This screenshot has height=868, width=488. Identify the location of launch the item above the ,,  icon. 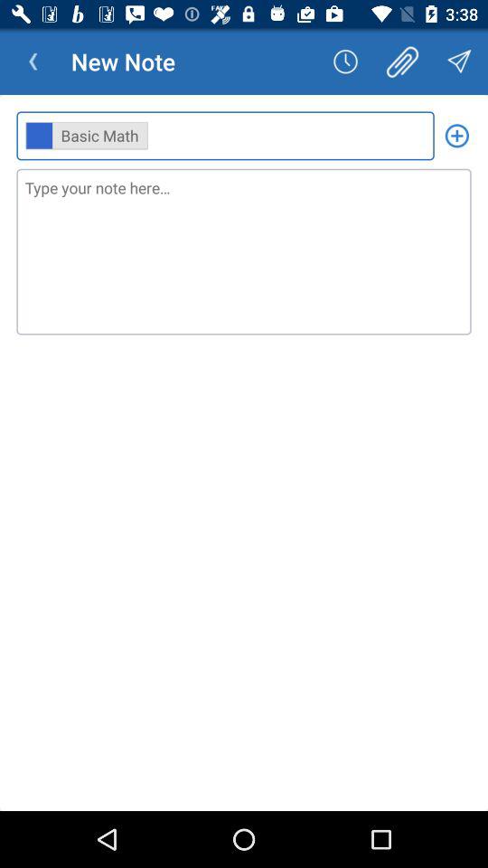
(33, 61).